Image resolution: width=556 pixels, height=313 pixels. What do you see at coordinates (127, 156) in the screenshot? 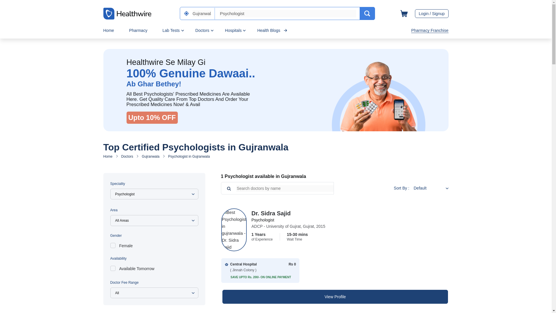
I see `Doctors in Pakistan` at bounding box center [127, 156].